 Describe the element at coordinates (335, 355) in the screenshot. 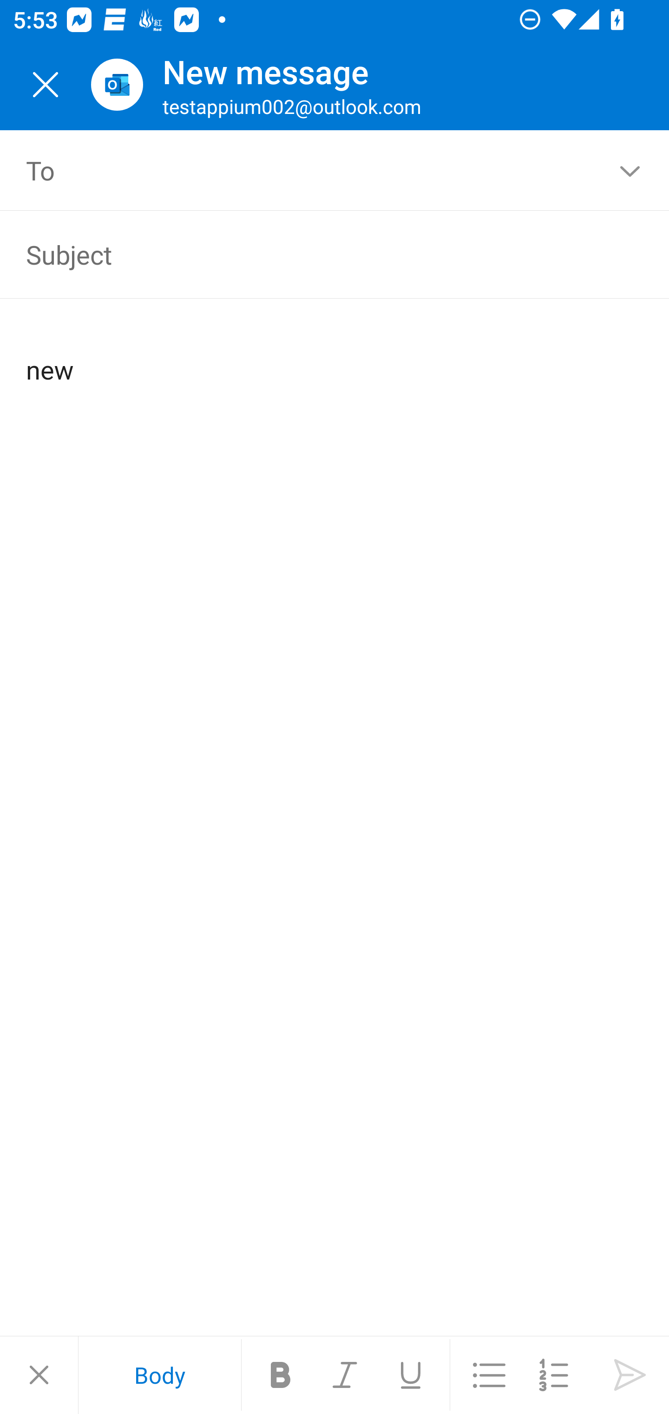

I see `
new` at that location.